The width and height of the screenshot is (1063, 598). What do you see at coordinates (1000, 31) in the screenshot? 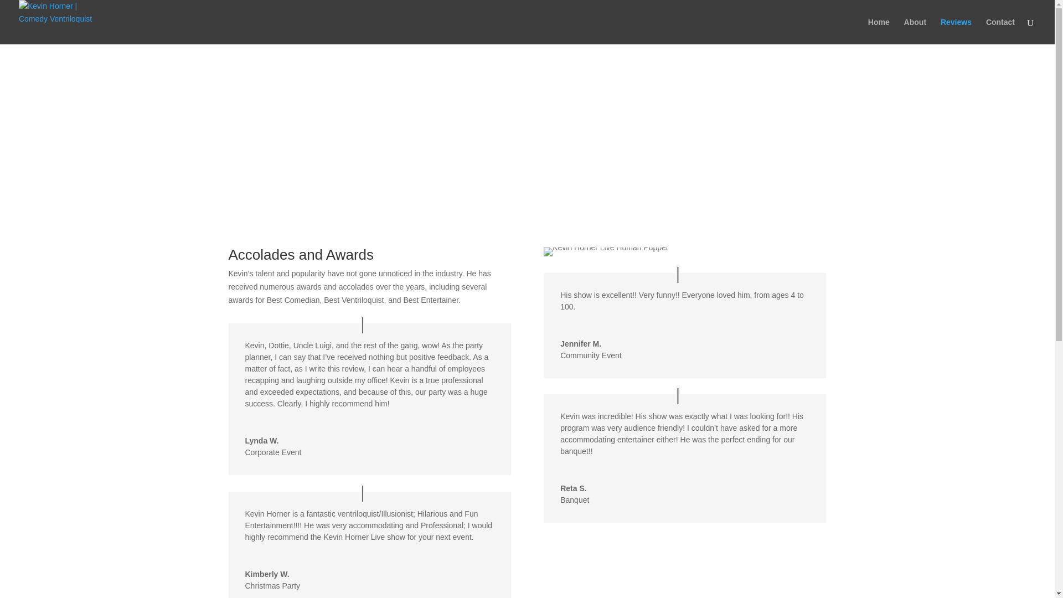
I see `Contact` at bounding box center [1000, 31].